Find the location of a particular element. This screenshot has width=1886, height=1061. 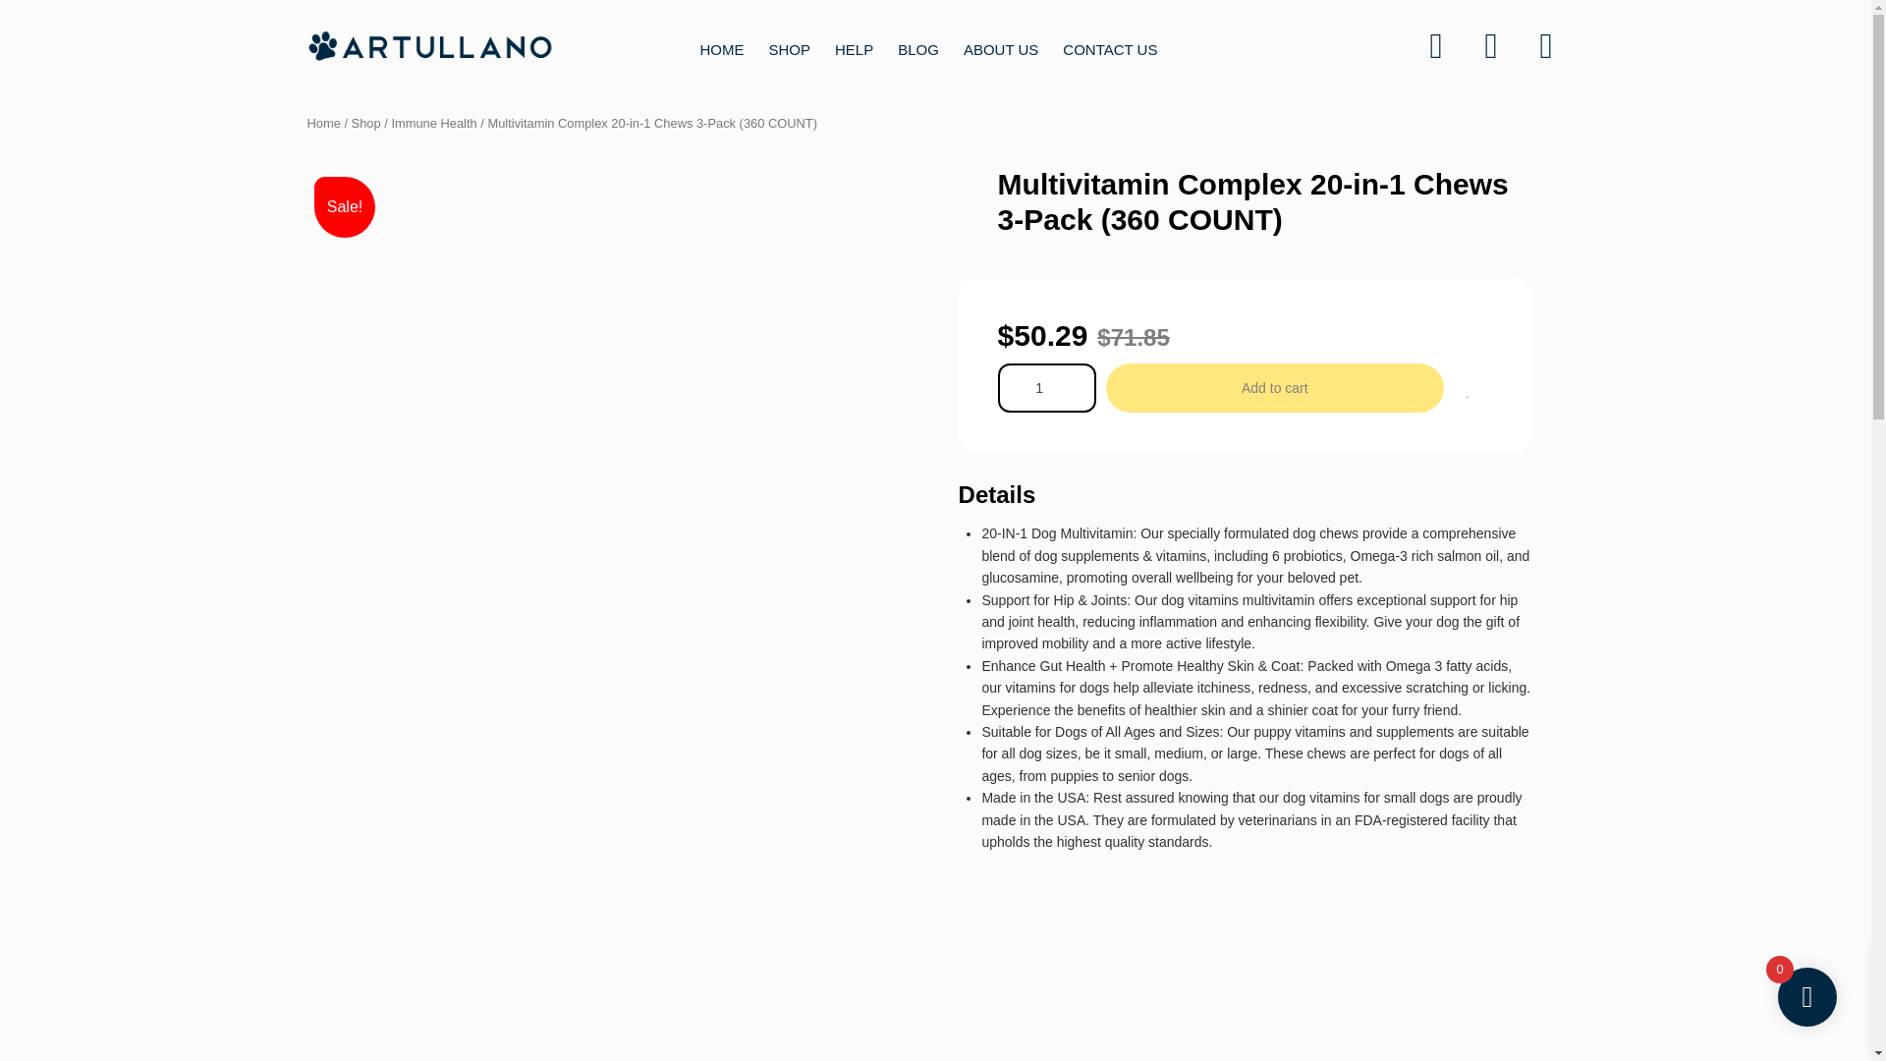

ABOUT US is located at coordinates (1001, 49).